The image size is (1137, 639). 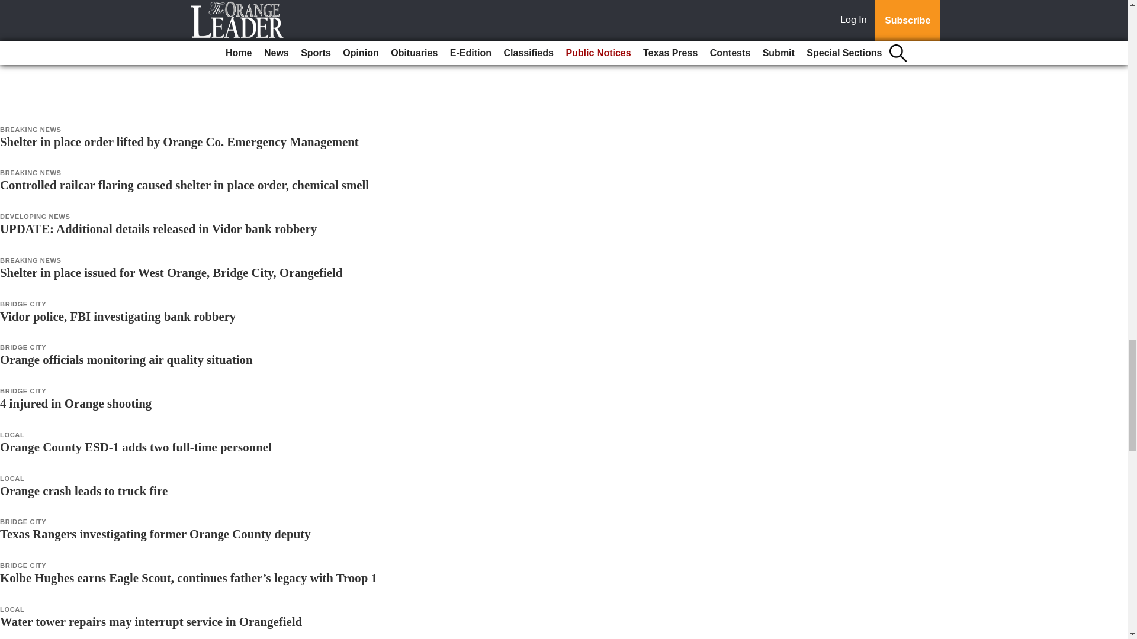 What do you see at coordinates (126, 359) in the screenshot?
I see `Orange officials monitoring air quality situation` at bounding box center [126, 359].